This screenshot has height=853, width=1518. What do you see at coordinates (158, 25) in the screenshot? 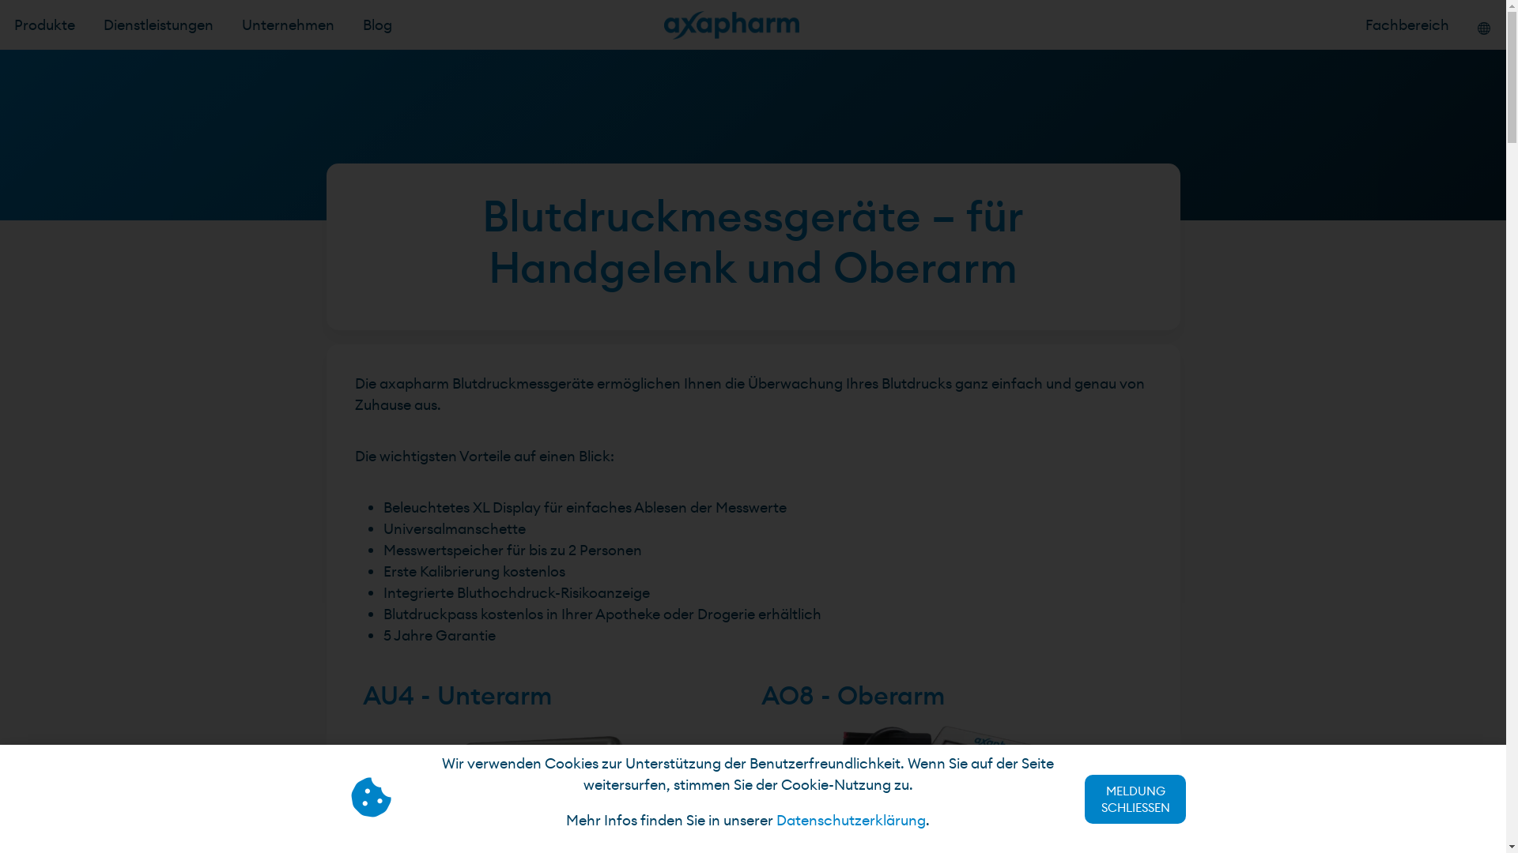
I see `Dienstleistungen` at bounding box center [158, 25].